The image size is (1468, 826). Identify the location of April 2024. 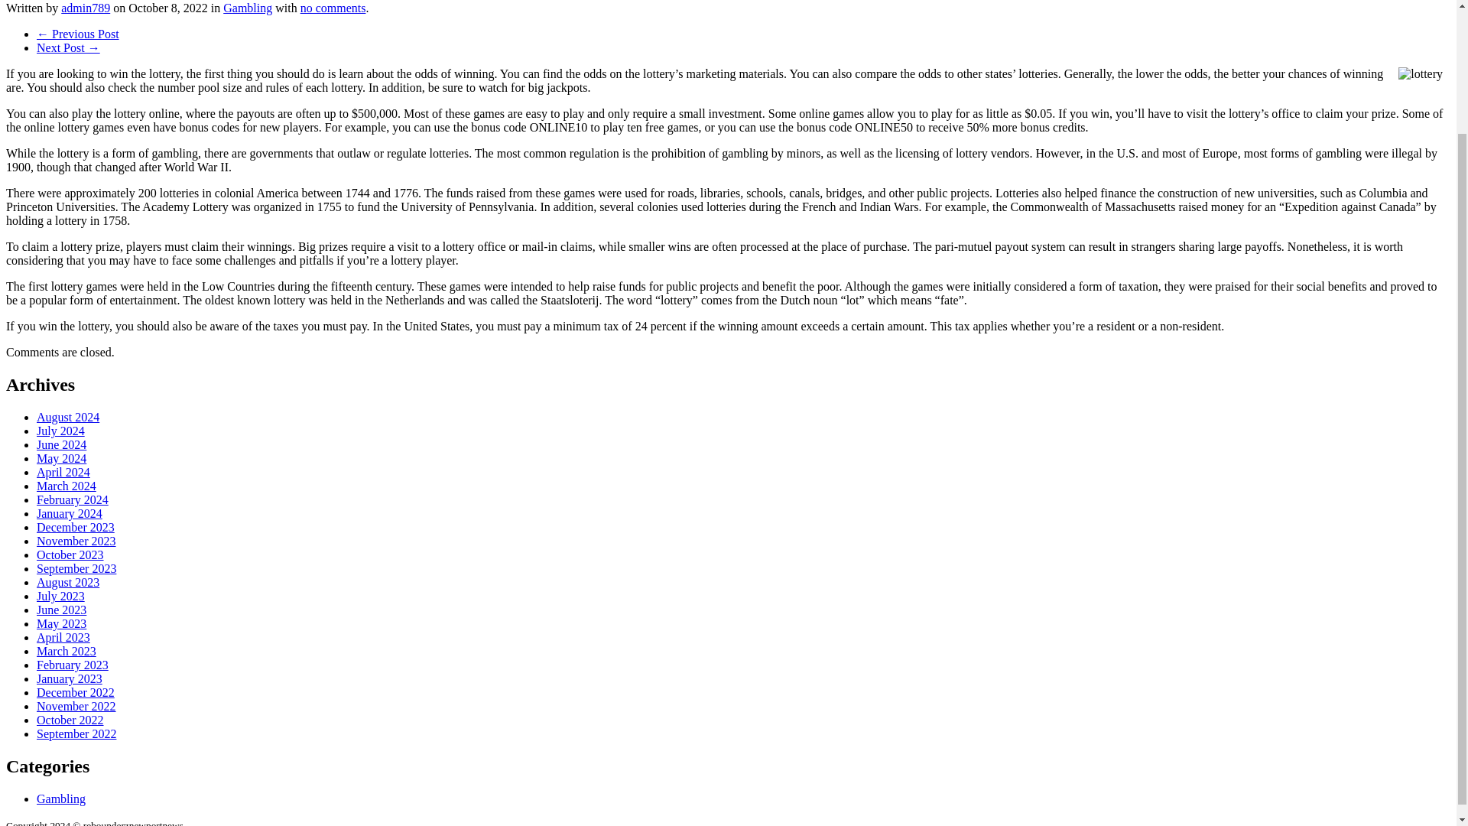
(63, 473).